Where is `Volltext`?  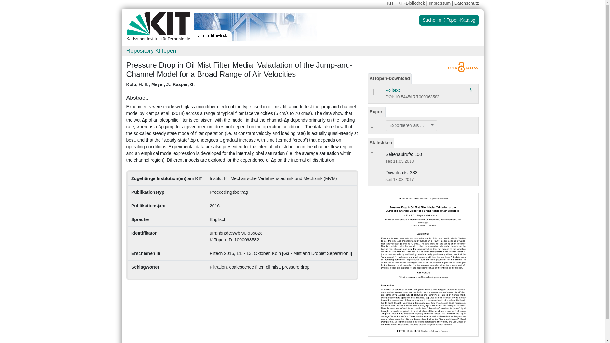 Volltext is located at coordinates (393, 90).